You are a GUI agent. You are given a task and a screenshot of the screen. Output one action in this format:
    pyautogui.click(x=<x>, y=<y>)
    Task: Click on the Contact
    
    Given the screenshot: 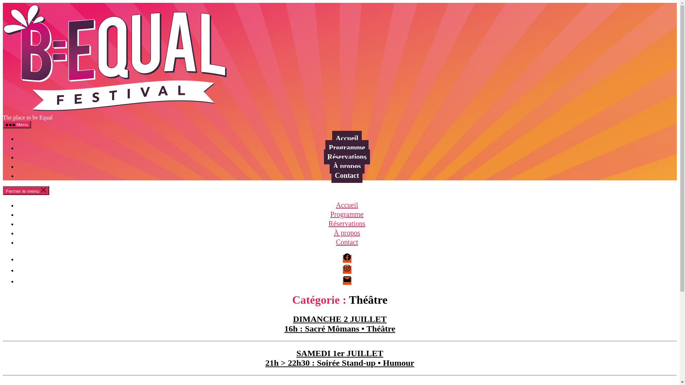 What is the action you would take?
    pyautogui.click(x=347, y=175)
    